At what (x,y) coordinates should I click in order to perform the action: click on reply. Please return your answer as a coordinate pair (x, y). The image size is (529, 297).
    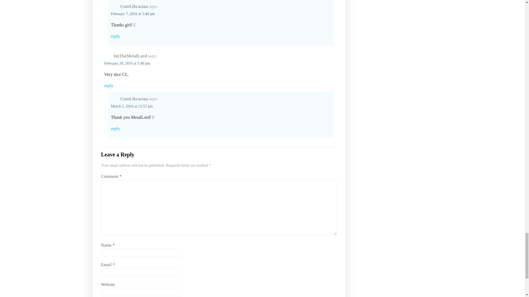
    Looking at the image, I should click on (219, 86).